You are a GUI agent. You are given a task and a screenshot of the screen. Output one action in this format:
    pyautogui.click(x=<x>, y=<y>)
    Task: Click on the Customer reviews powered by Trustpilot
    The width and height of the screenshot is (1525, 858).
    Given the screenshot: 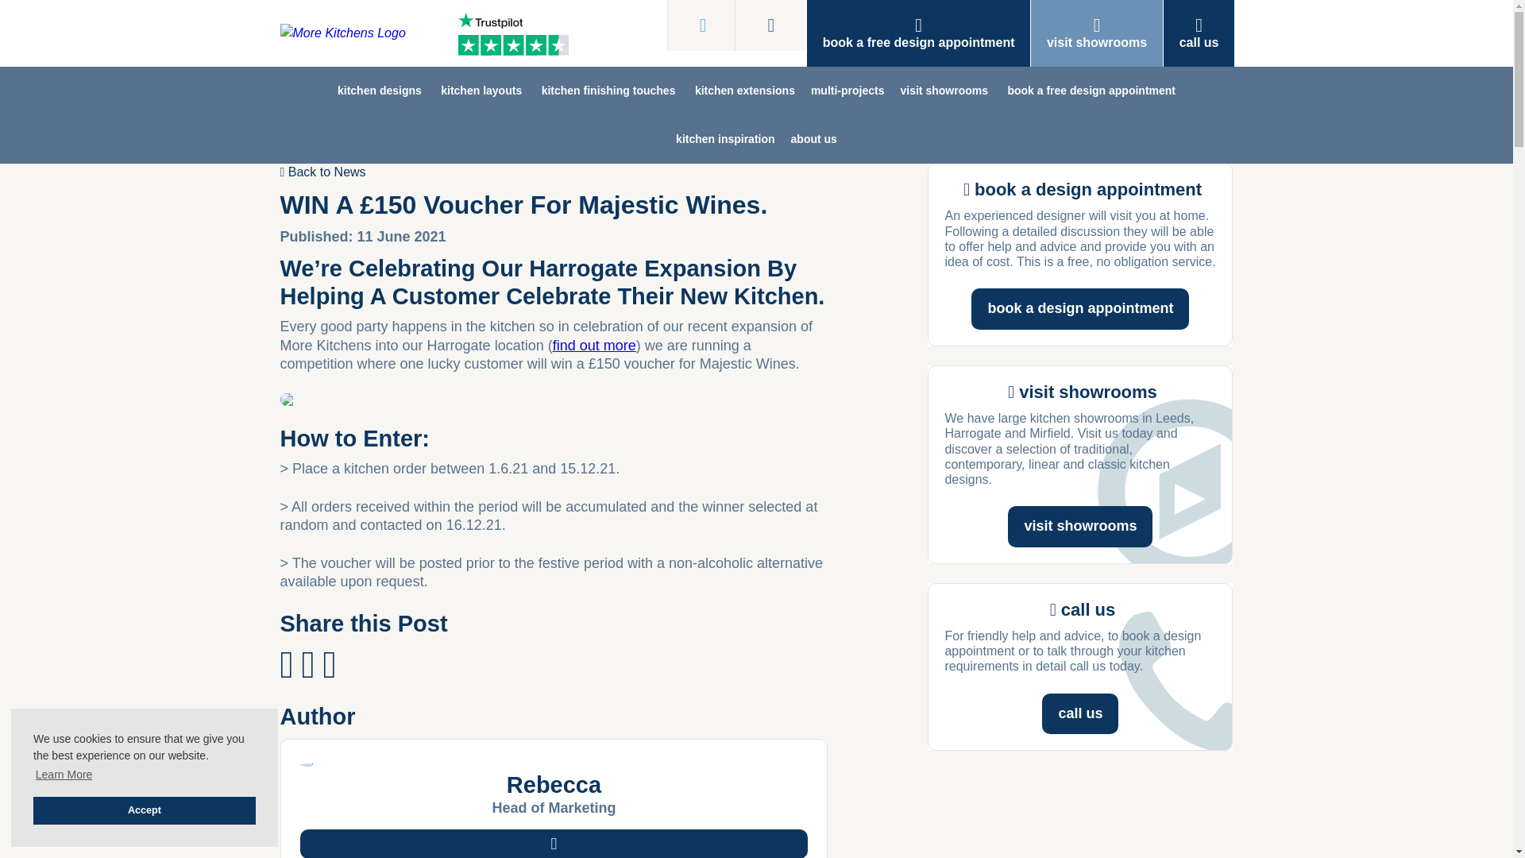 What is the action you would take?
    pyautogui.click(x=516, y=33)
    